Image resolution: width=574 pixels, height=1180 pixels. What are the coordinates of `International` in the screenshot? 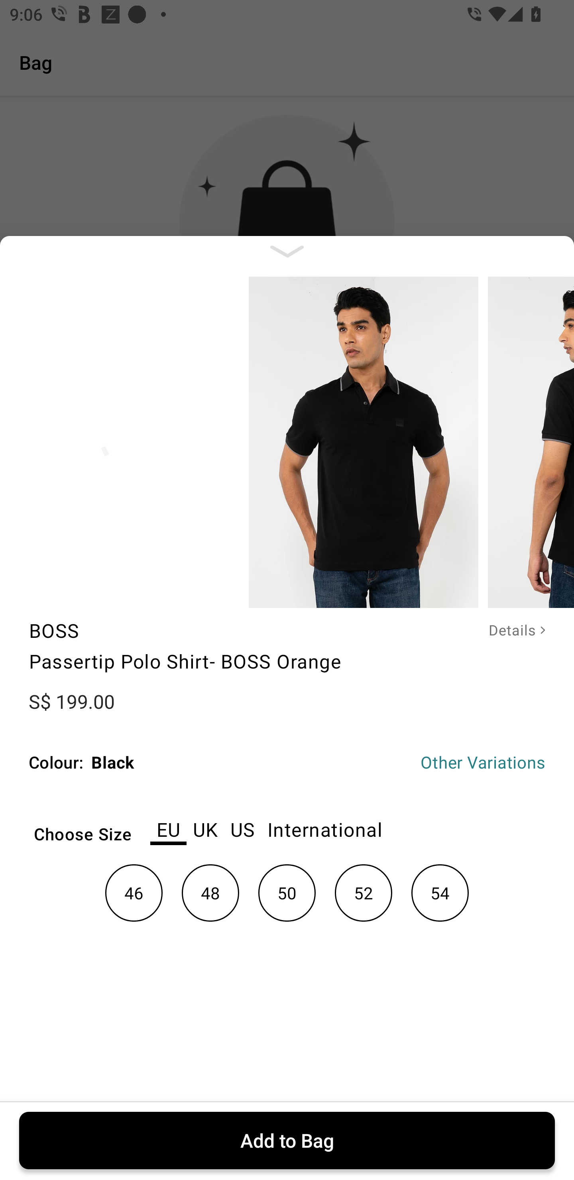 It's located at (324, 824).